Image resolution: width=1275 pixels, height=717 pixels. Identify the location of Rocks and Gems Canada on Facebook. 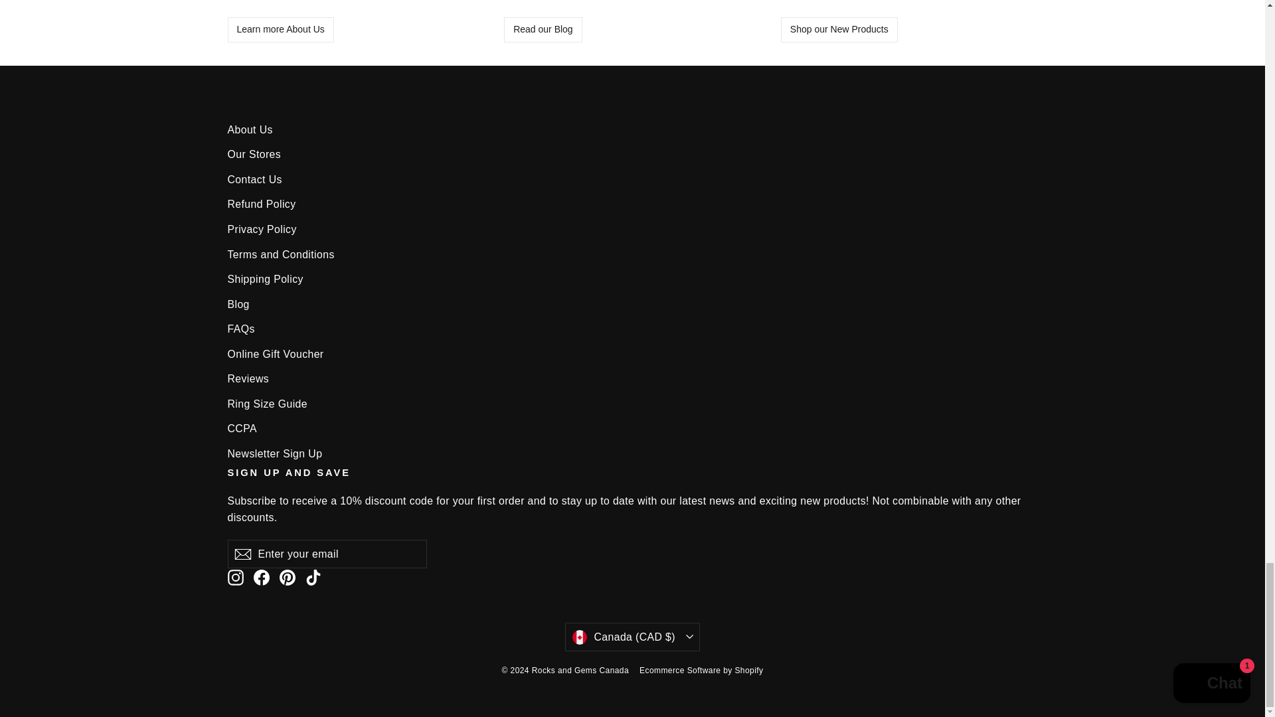
(262, 578).